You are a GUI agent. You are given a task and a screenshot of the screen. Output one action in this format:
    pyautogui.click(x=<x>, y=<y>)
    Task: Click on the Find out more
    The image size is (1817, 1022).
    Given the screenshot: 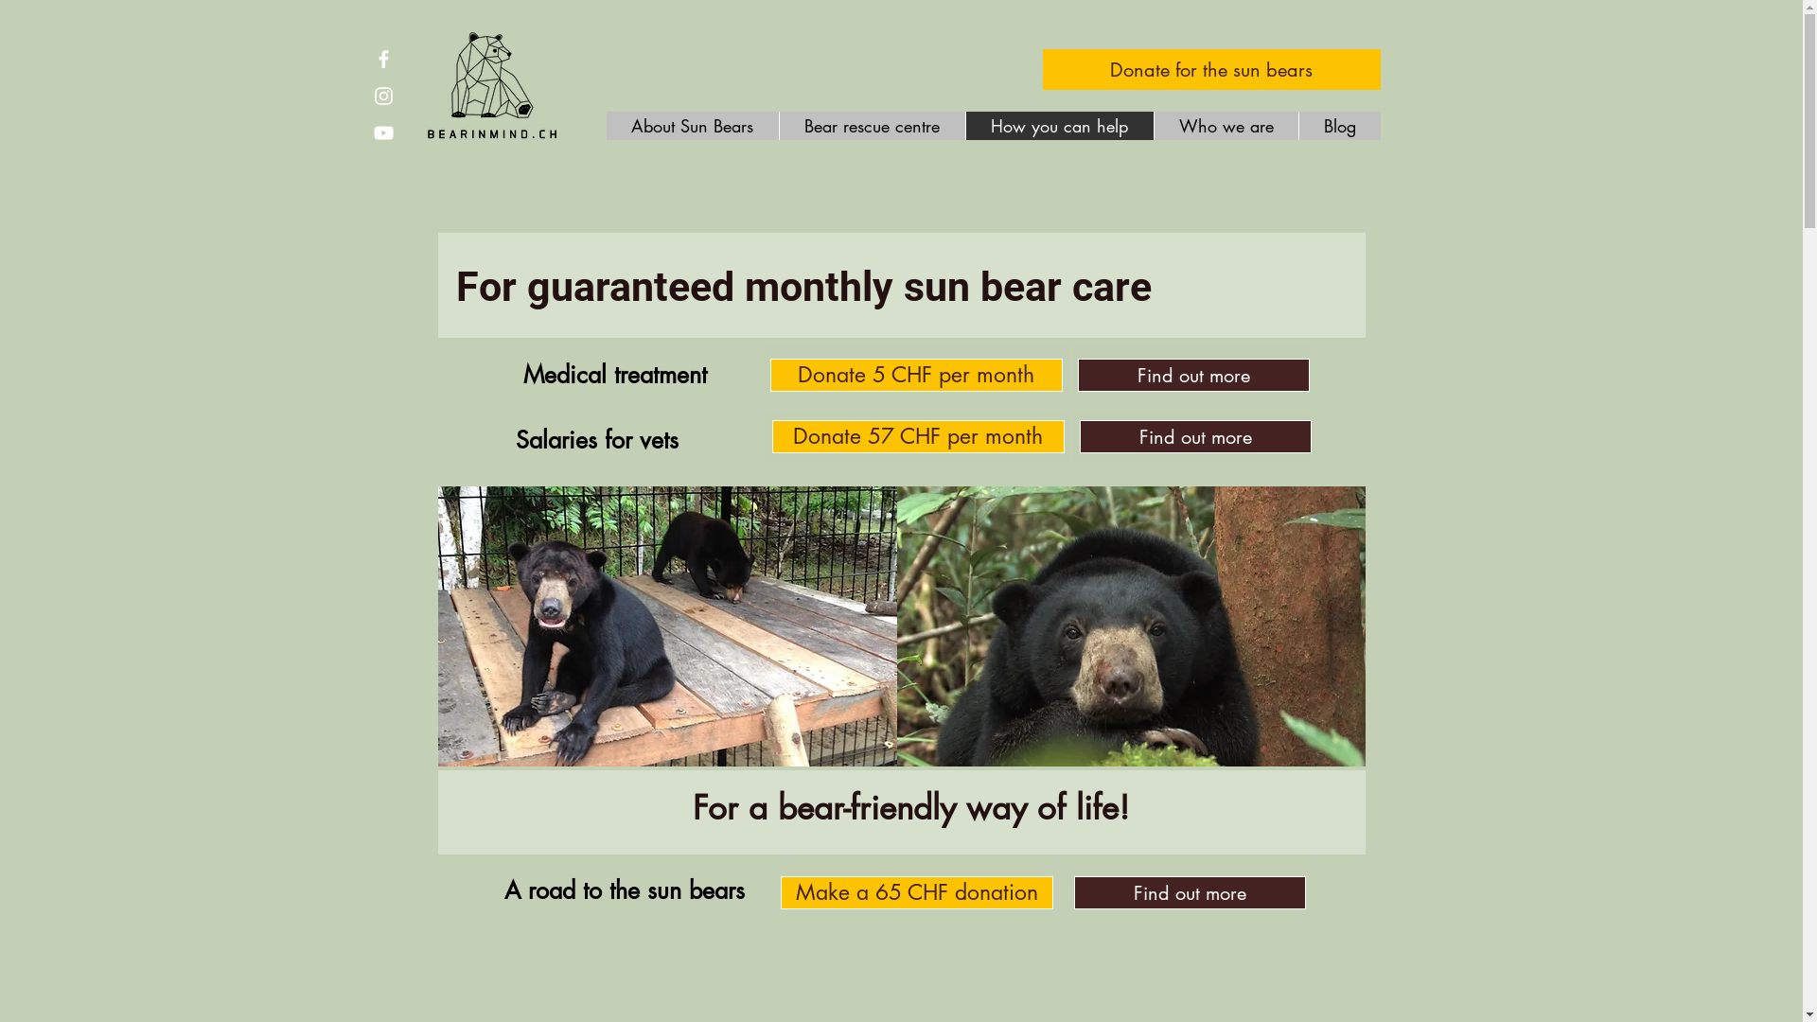 What is the action you would take?
    pyautogui.click(x=1189, y=893)
    